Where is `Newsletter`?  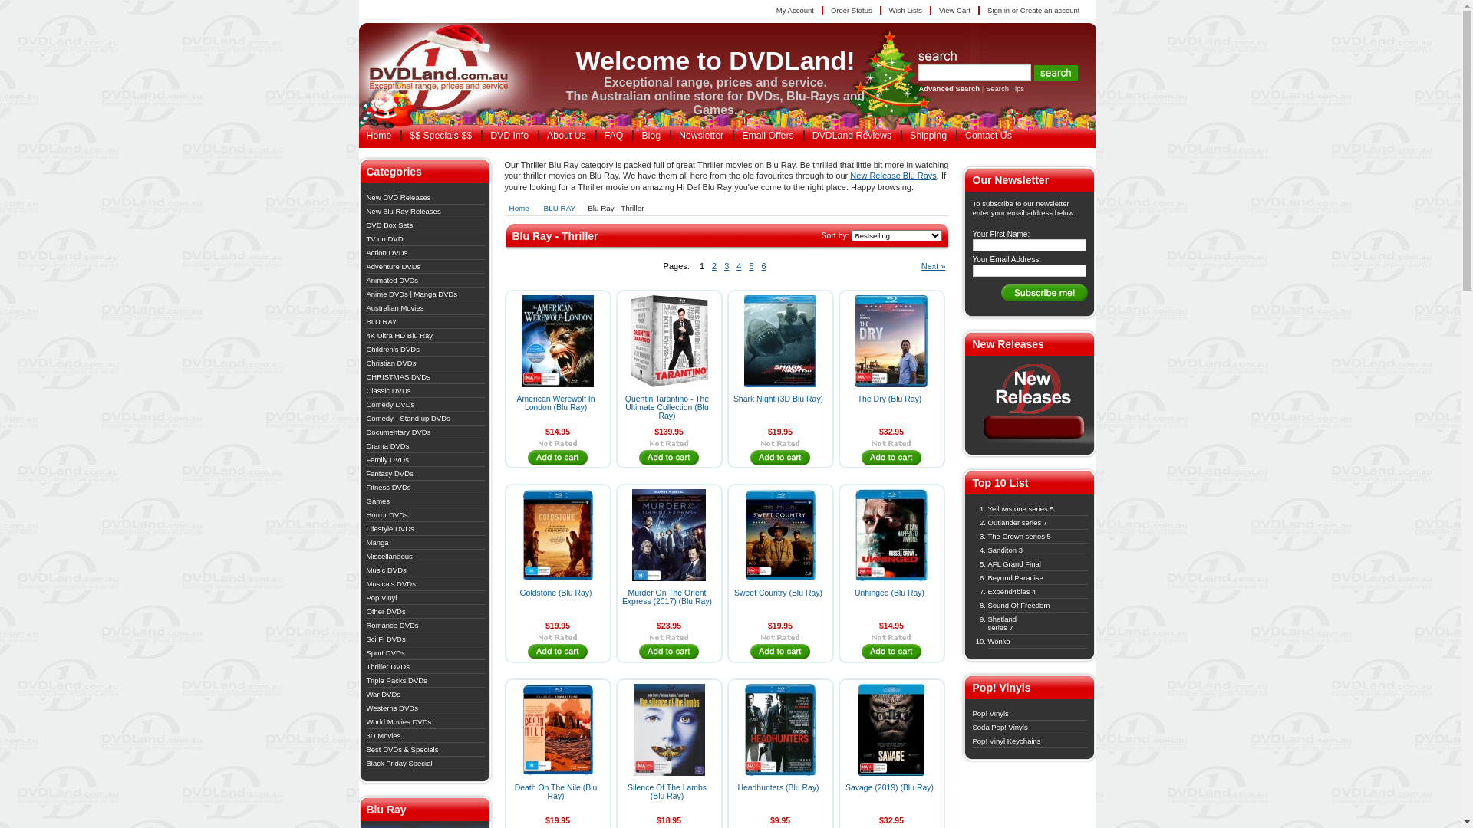
Newsletter is located at coordinates (700, 136).